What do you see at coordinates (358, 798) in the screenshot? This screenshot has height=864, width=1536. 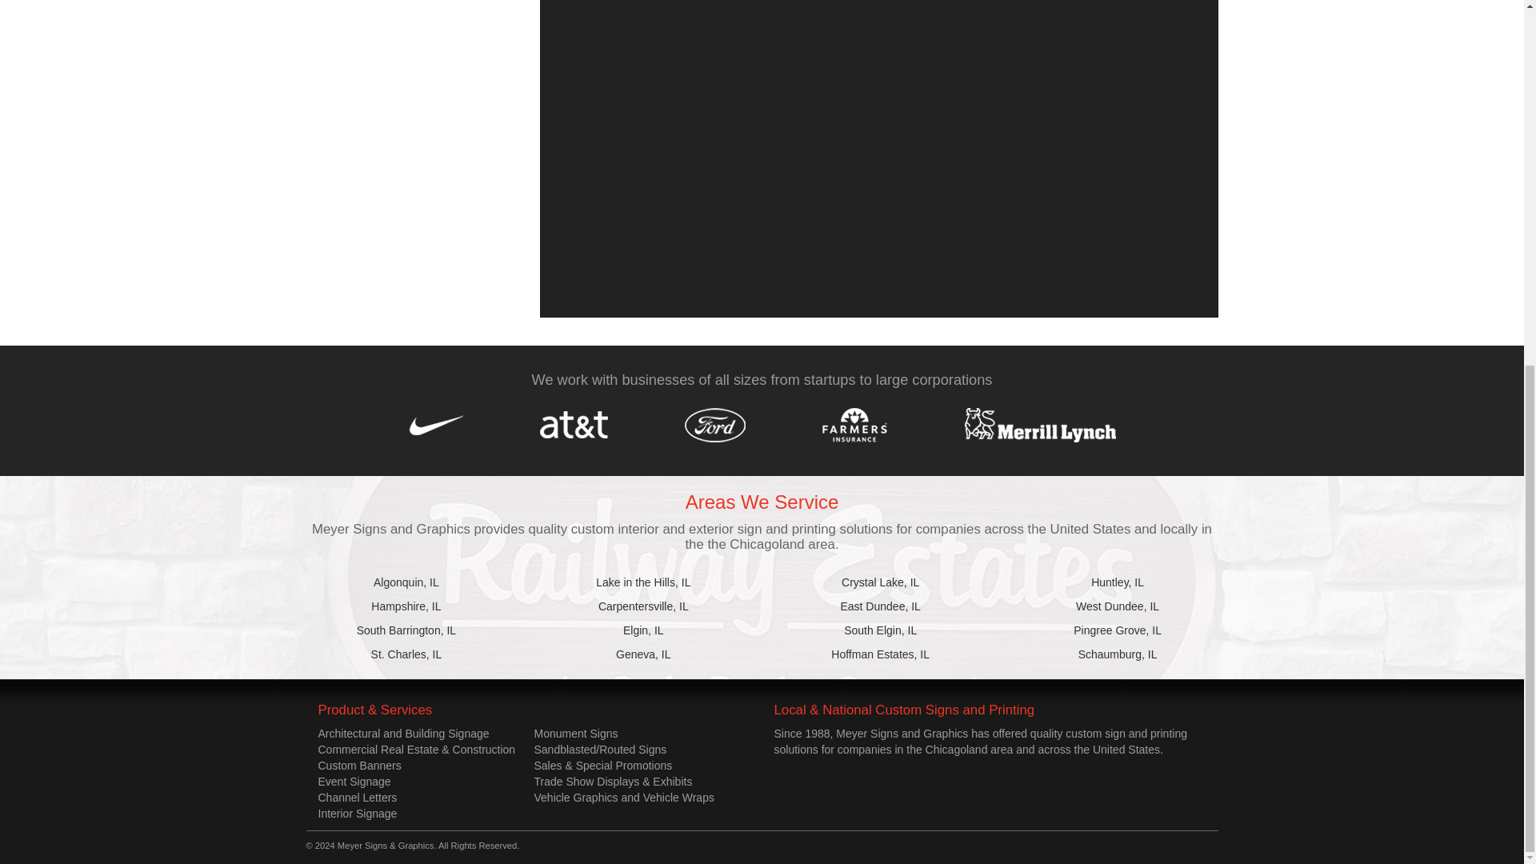 I see `Channel Letters` at bounding box center [358, 798].